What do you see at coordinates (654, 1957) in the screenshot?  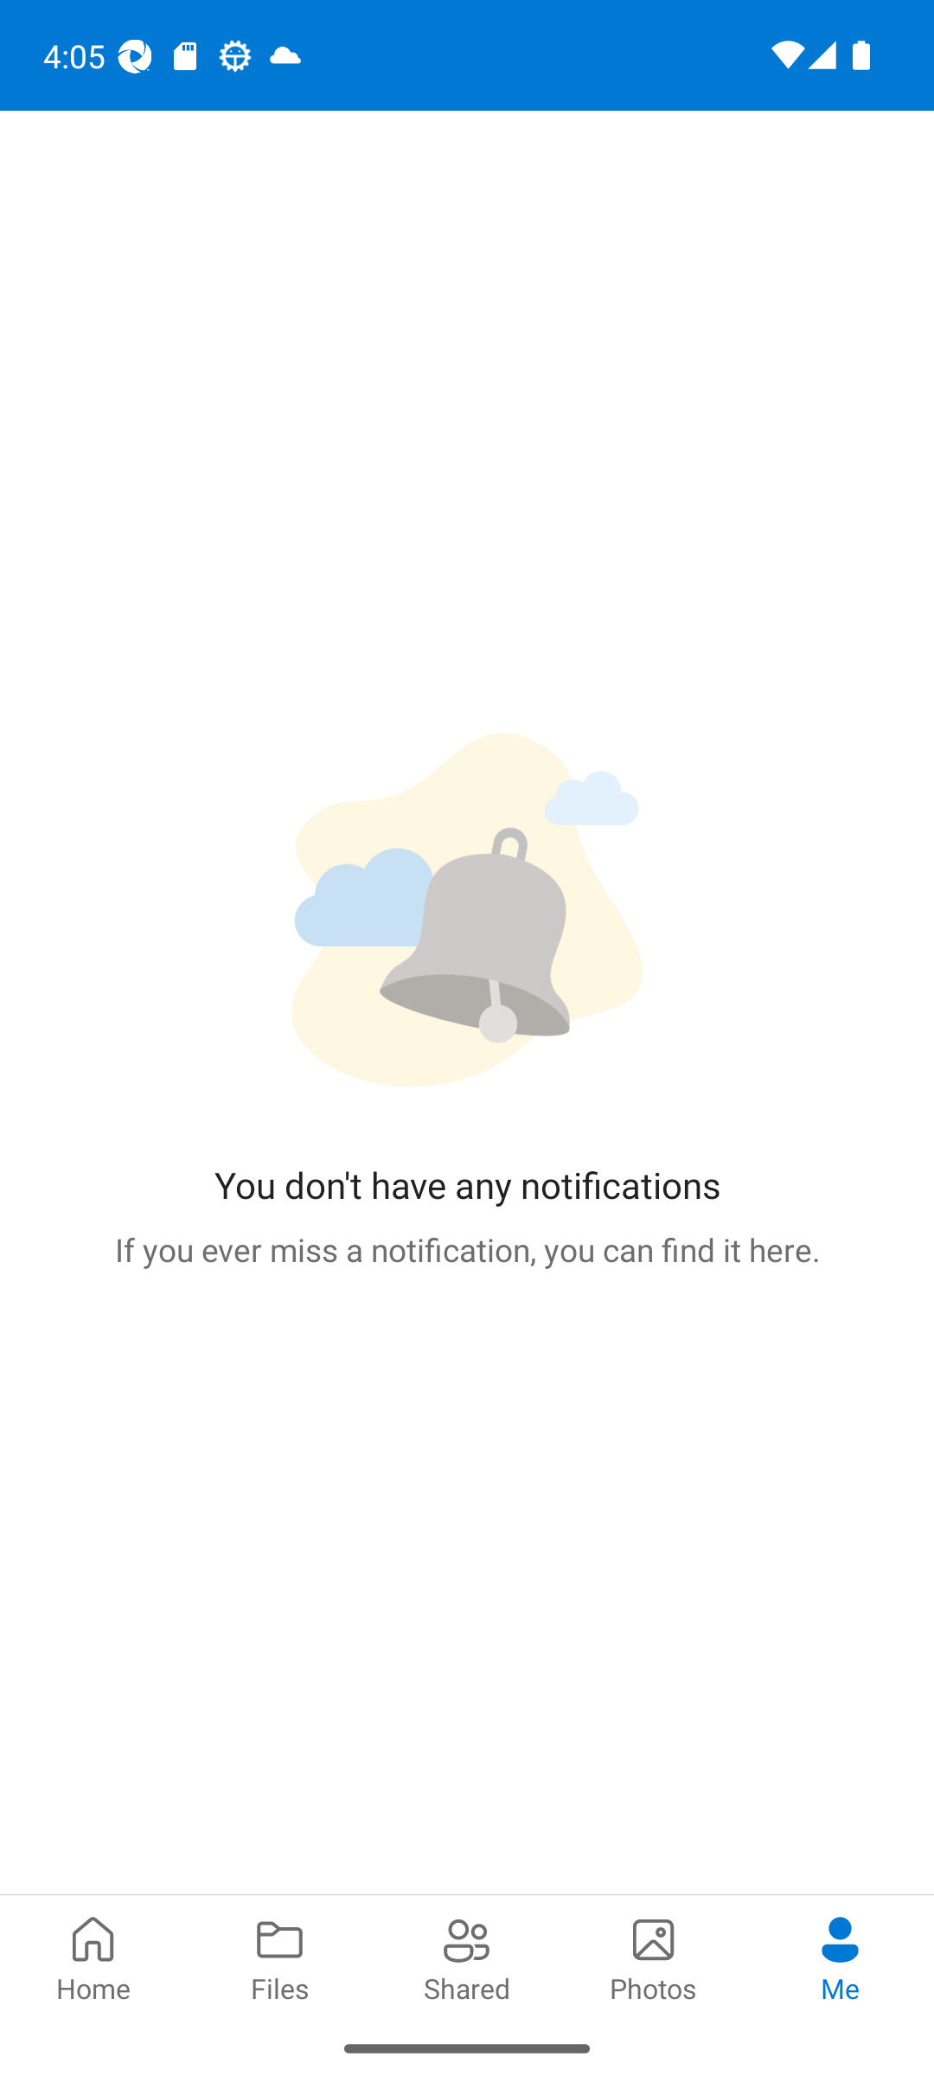 I see `Photos pivot Photos` at bounding box center [654, 1957].